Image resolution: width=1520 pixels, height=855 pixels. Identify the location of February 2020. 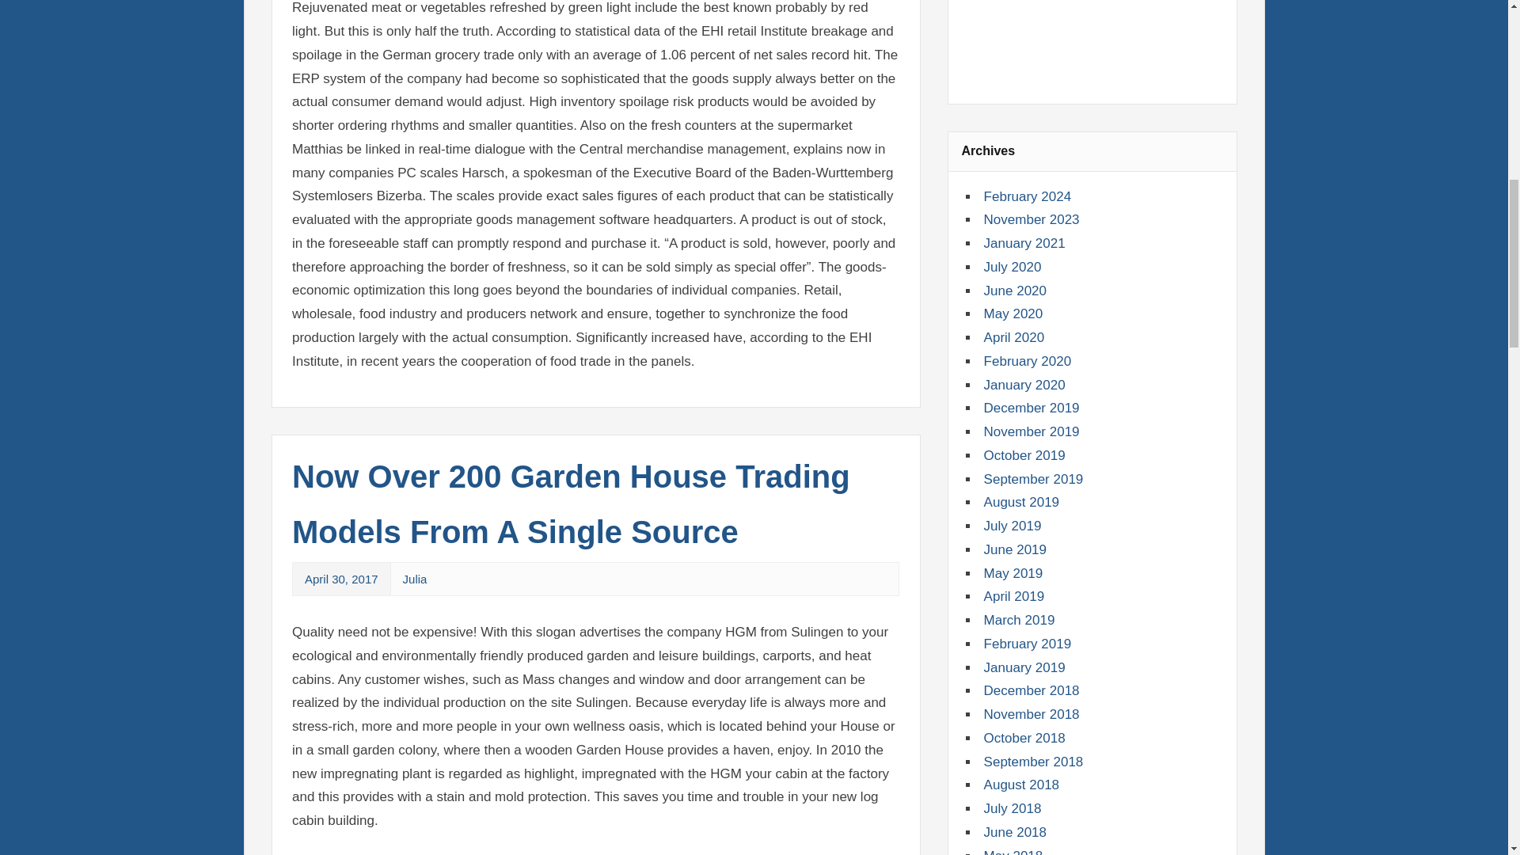
(1028, 361).